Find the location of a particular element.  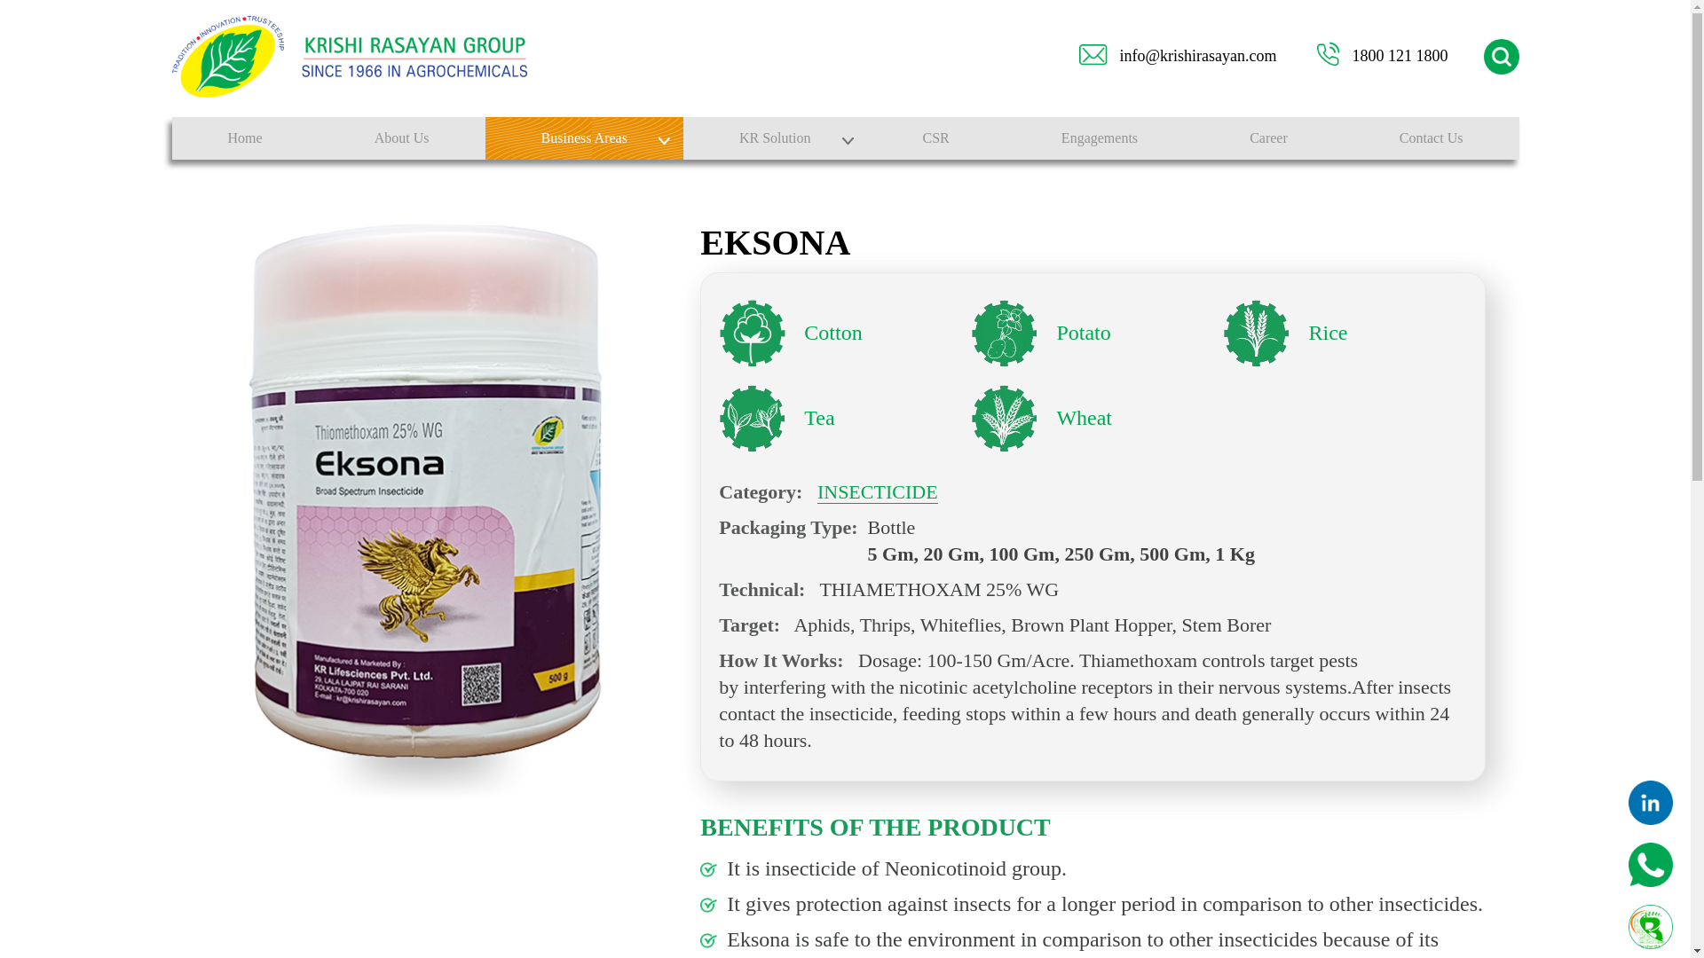

Cotton Icon is located at coordinates (753, 334).